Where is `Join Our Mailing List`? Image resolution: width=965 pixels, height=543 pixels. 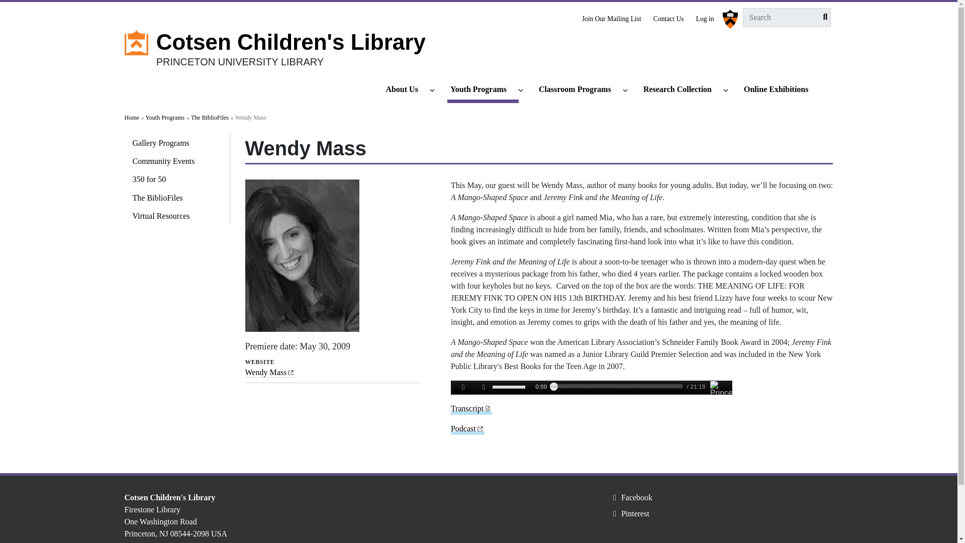
Join Our Mailing List is located at coordinates (611, 17).